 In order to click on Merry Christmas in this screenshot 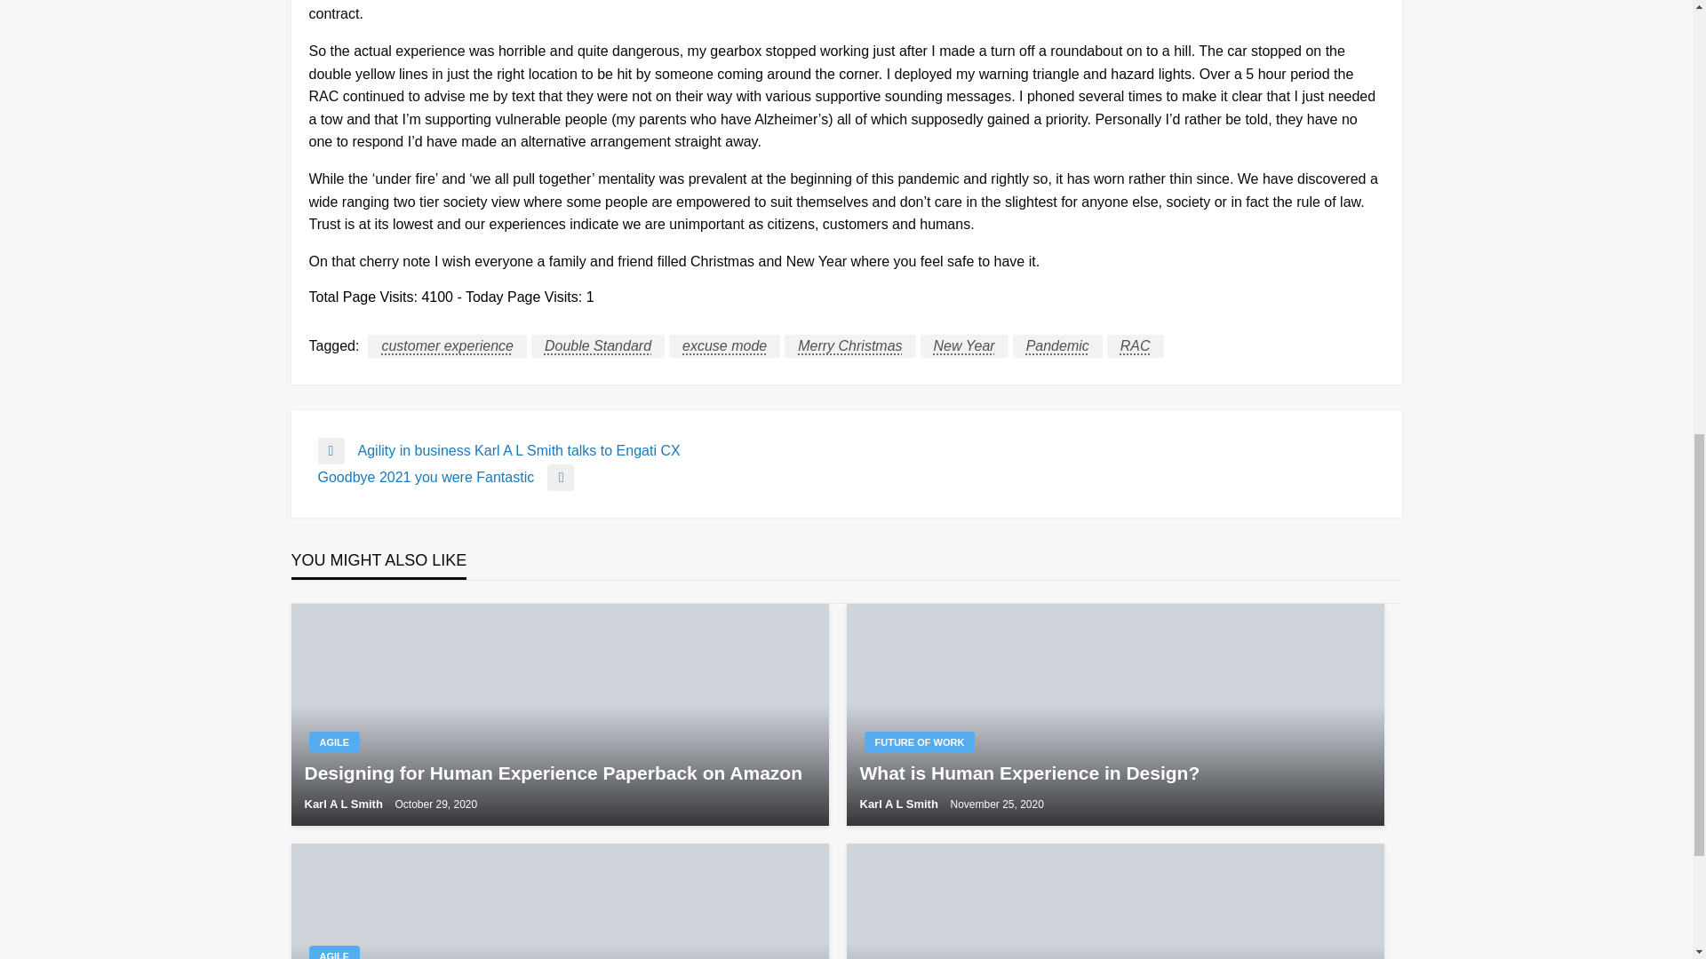, I will do `click(849, 345)`.